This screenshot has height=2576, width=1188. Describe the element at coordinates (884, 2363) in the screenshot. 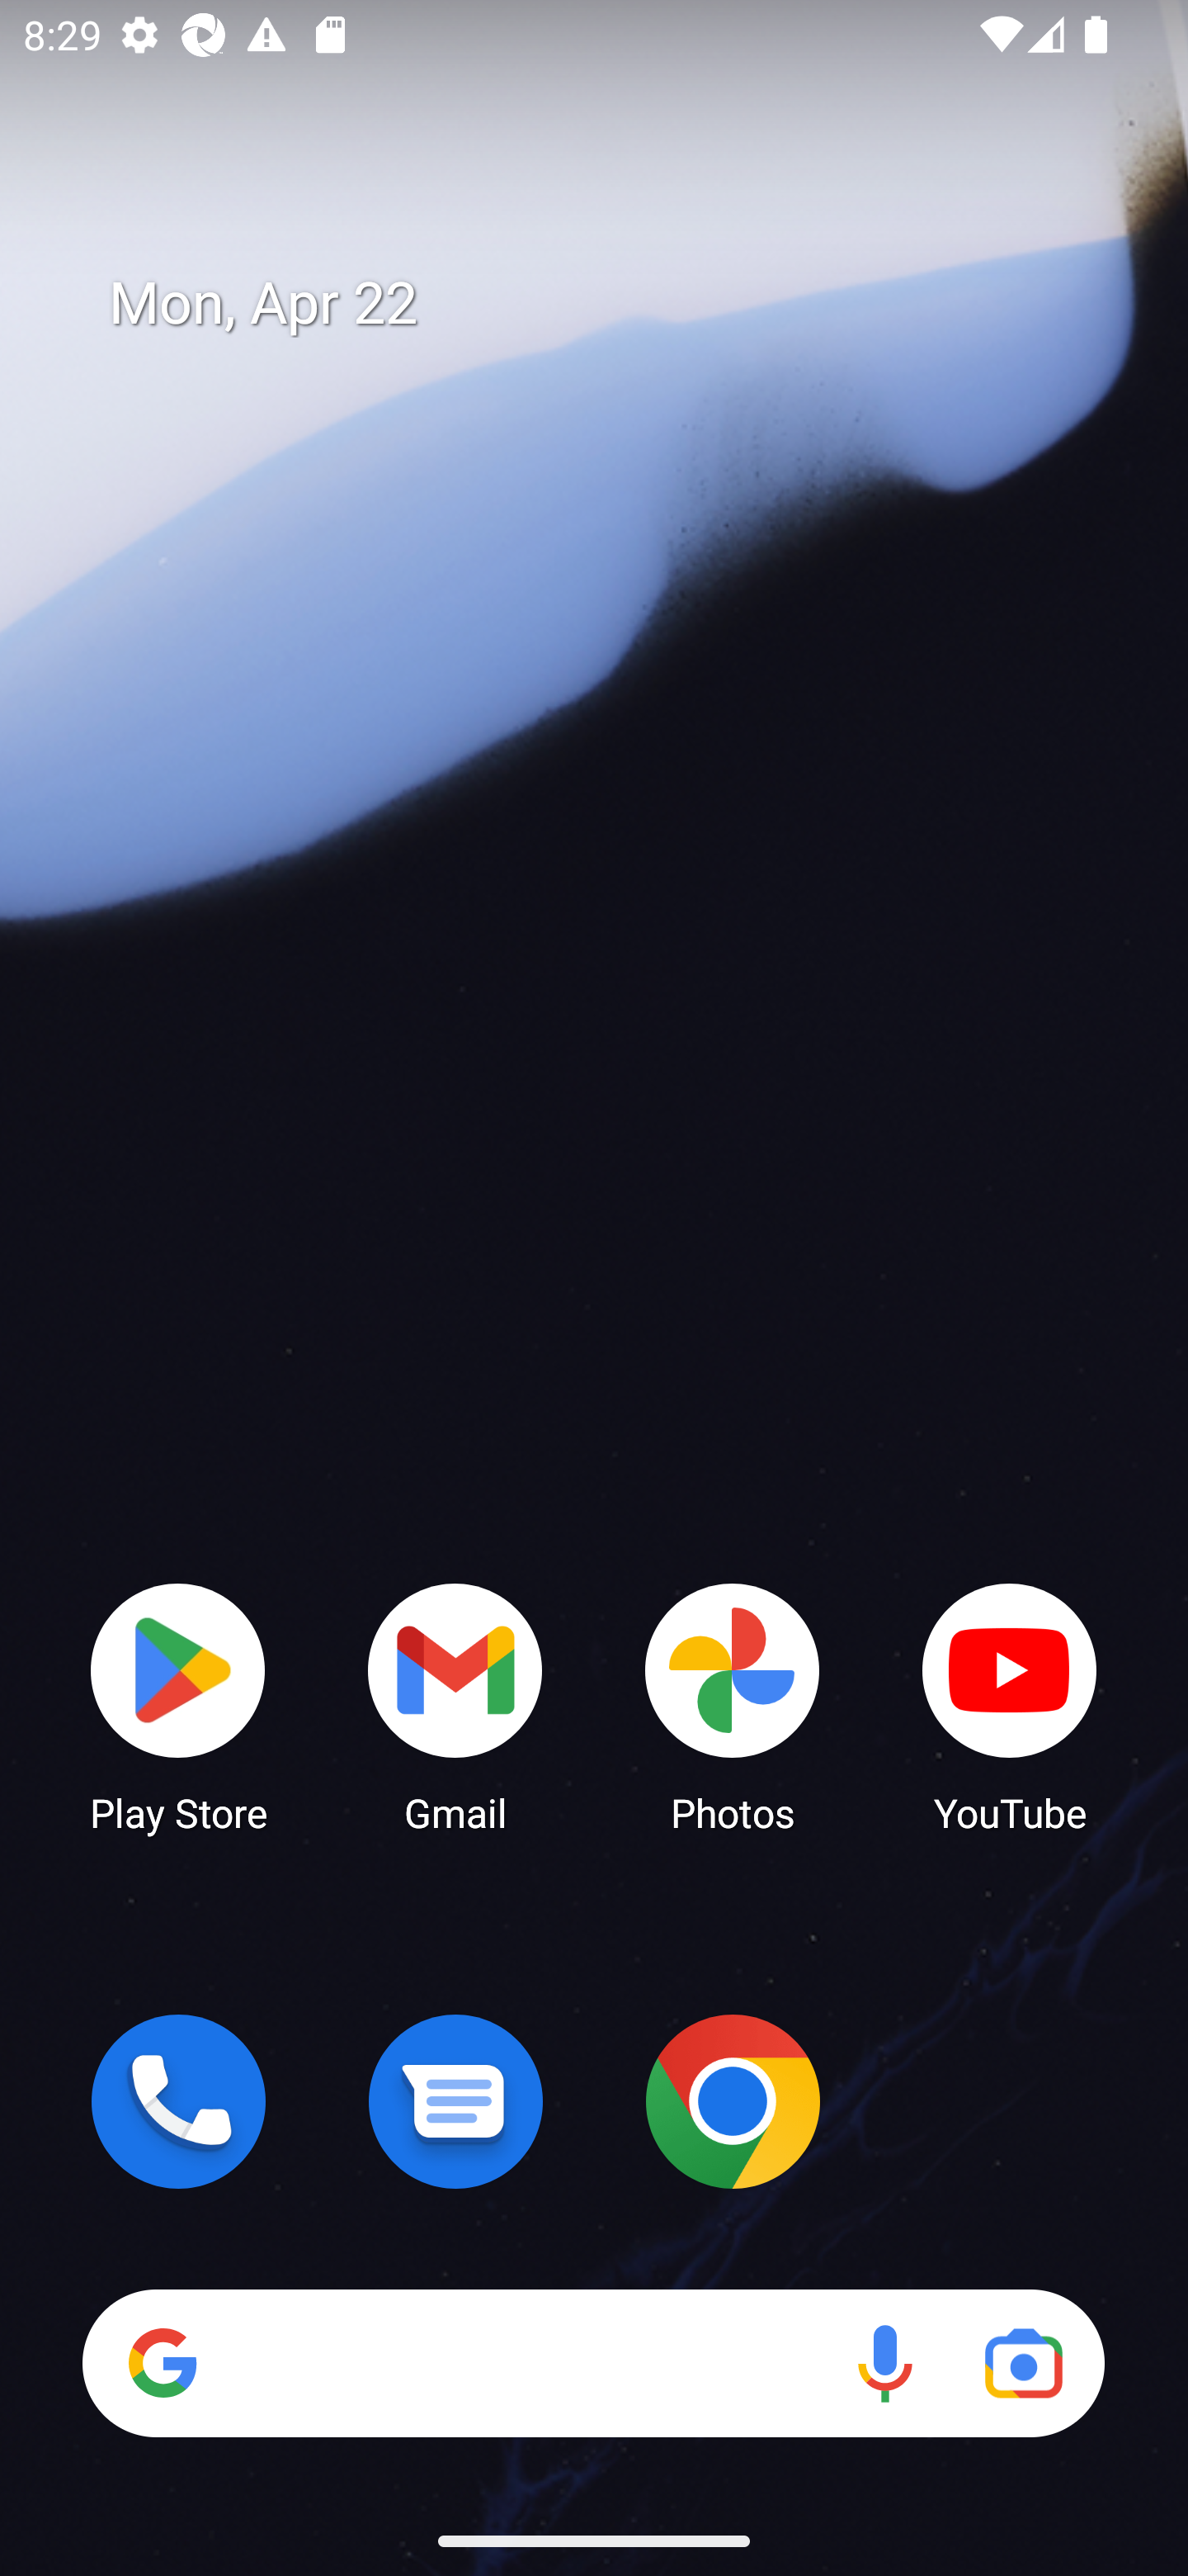

I see `Voice search` at that location.